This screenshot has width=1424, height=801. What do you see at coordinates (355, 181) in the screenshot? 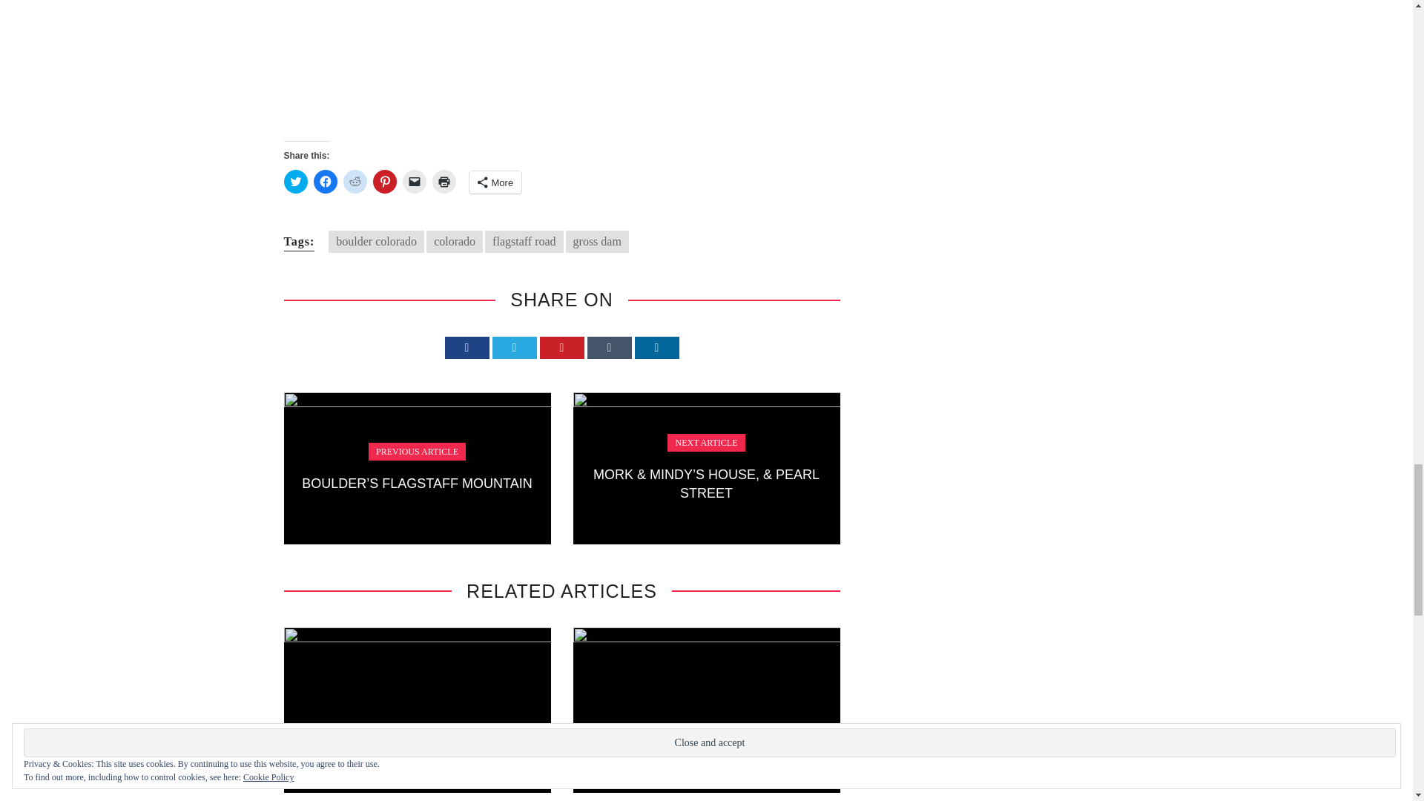
I see `Click to share on Reddit` at bounding box center [355, 181].